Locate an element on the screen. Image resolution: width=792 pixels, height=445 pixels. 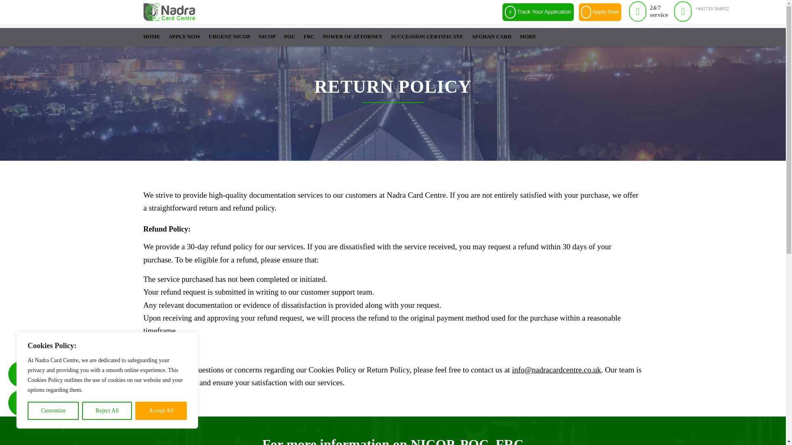
Reject All is located at coordinates (107, 411).